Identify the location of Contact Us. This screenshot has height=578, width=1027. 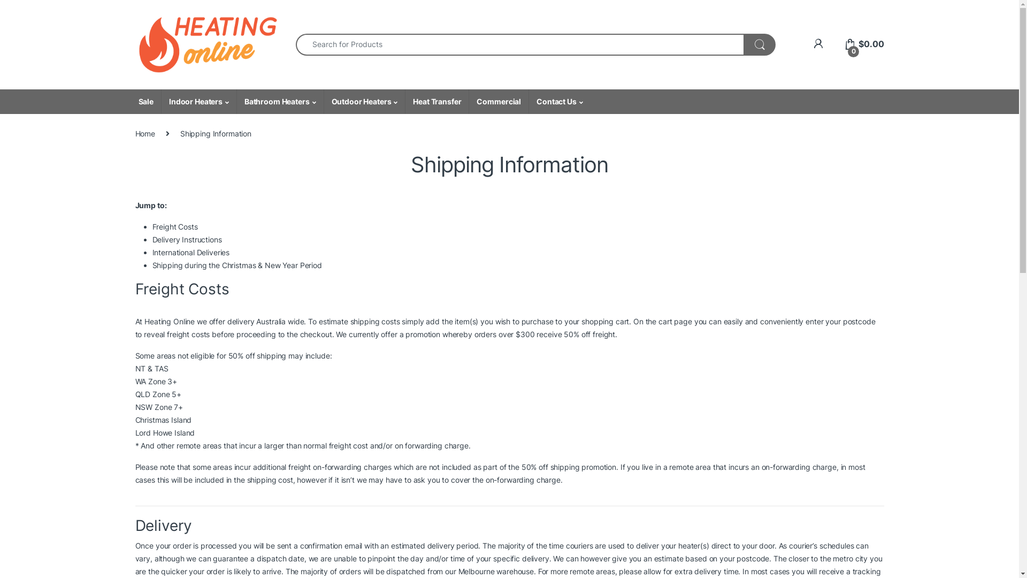
(559, 102).